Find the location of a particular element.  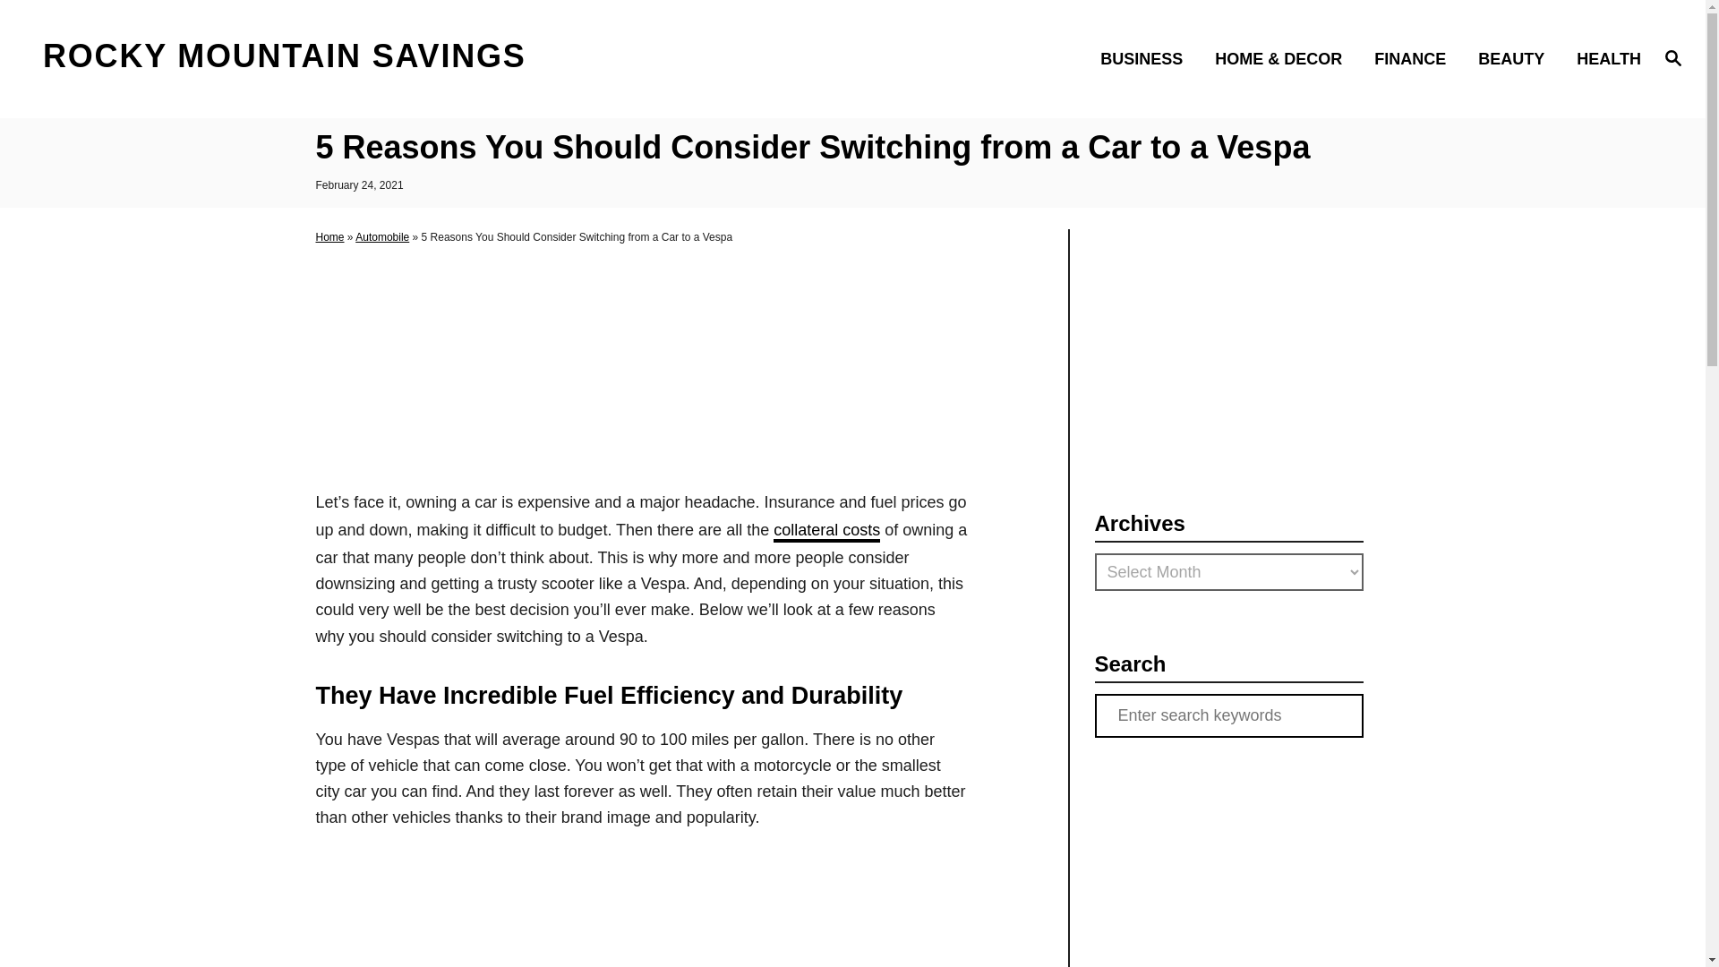

Search is located at coordinates (73, 27).